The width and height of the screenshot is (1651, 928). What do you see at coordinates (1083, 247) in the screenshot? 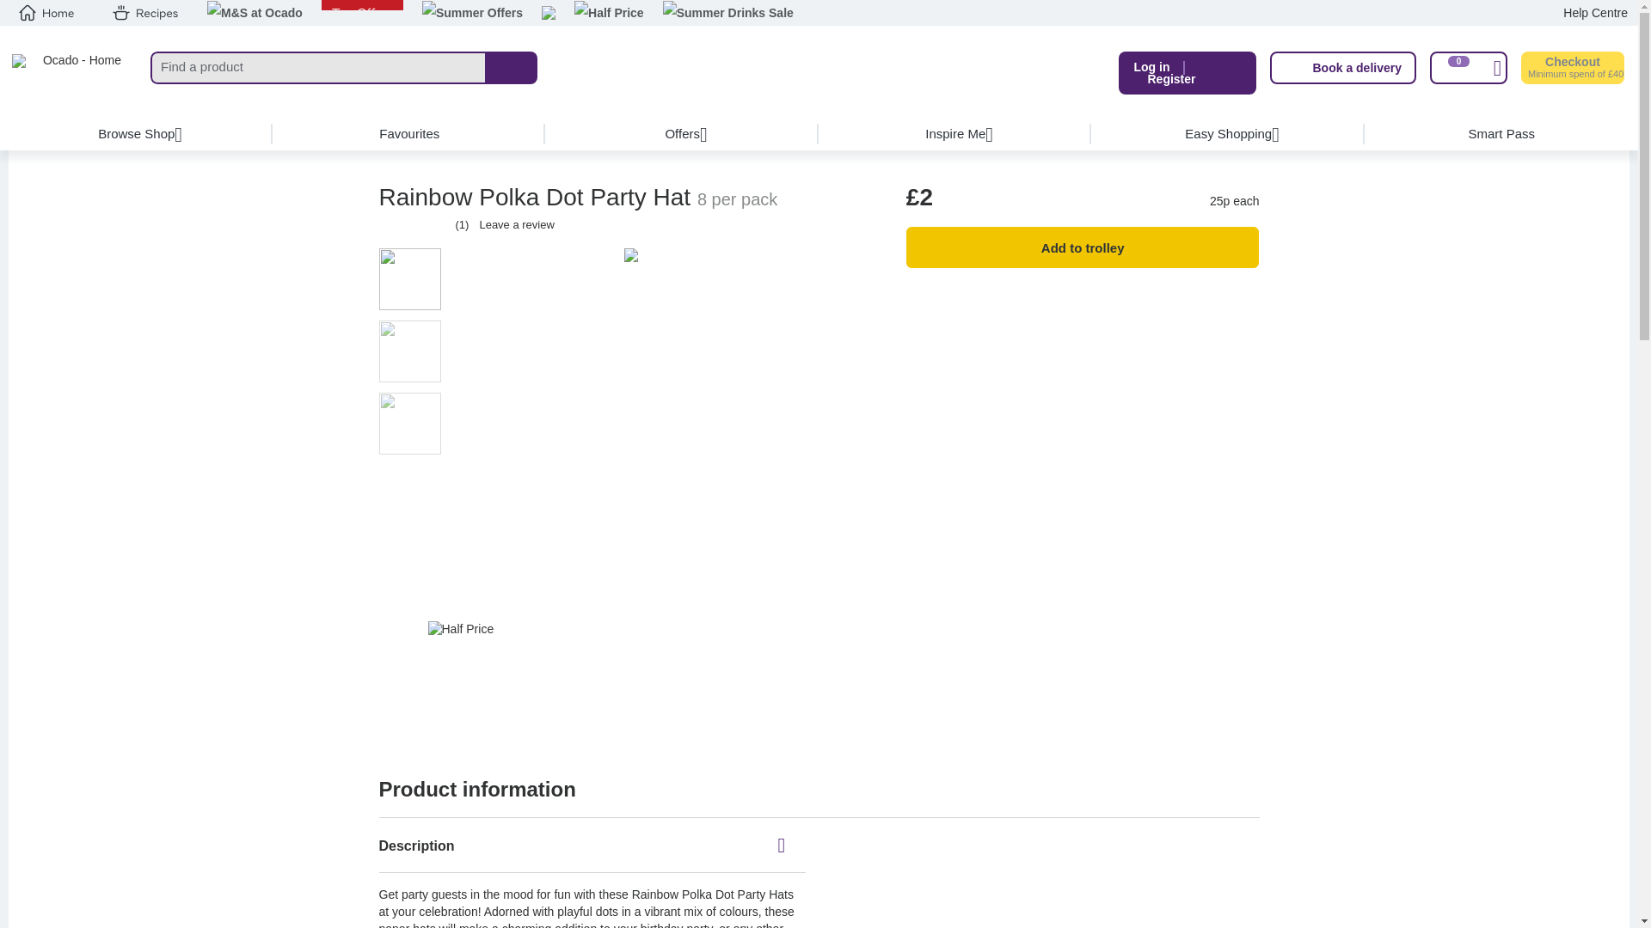
I see `Add to trolley` at bounding box center [1083, 247].